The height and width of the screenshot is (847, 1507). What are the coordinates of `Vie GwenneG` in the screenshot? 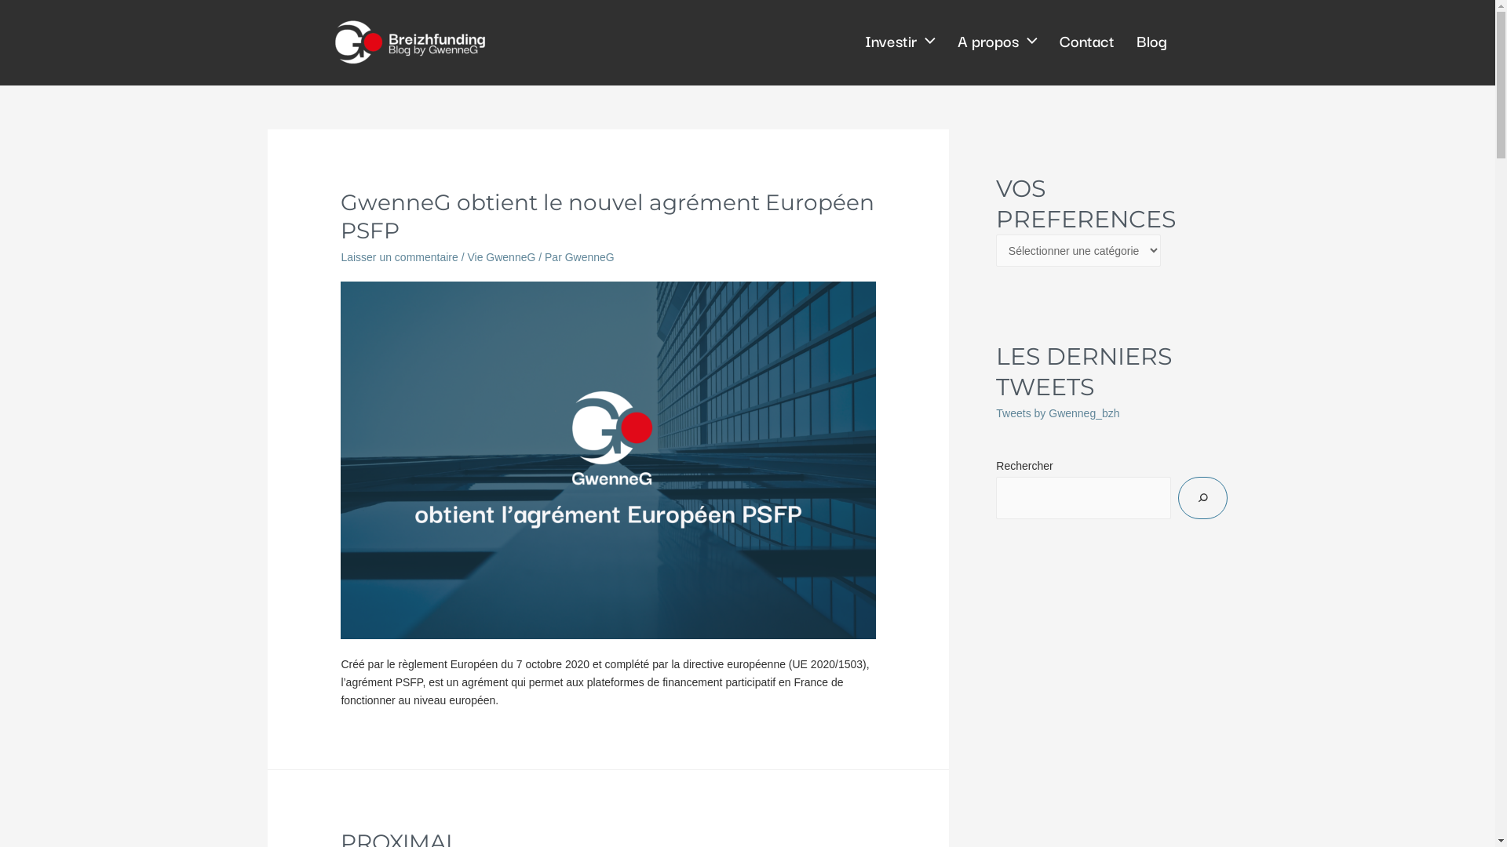 It's located at (501, 257).